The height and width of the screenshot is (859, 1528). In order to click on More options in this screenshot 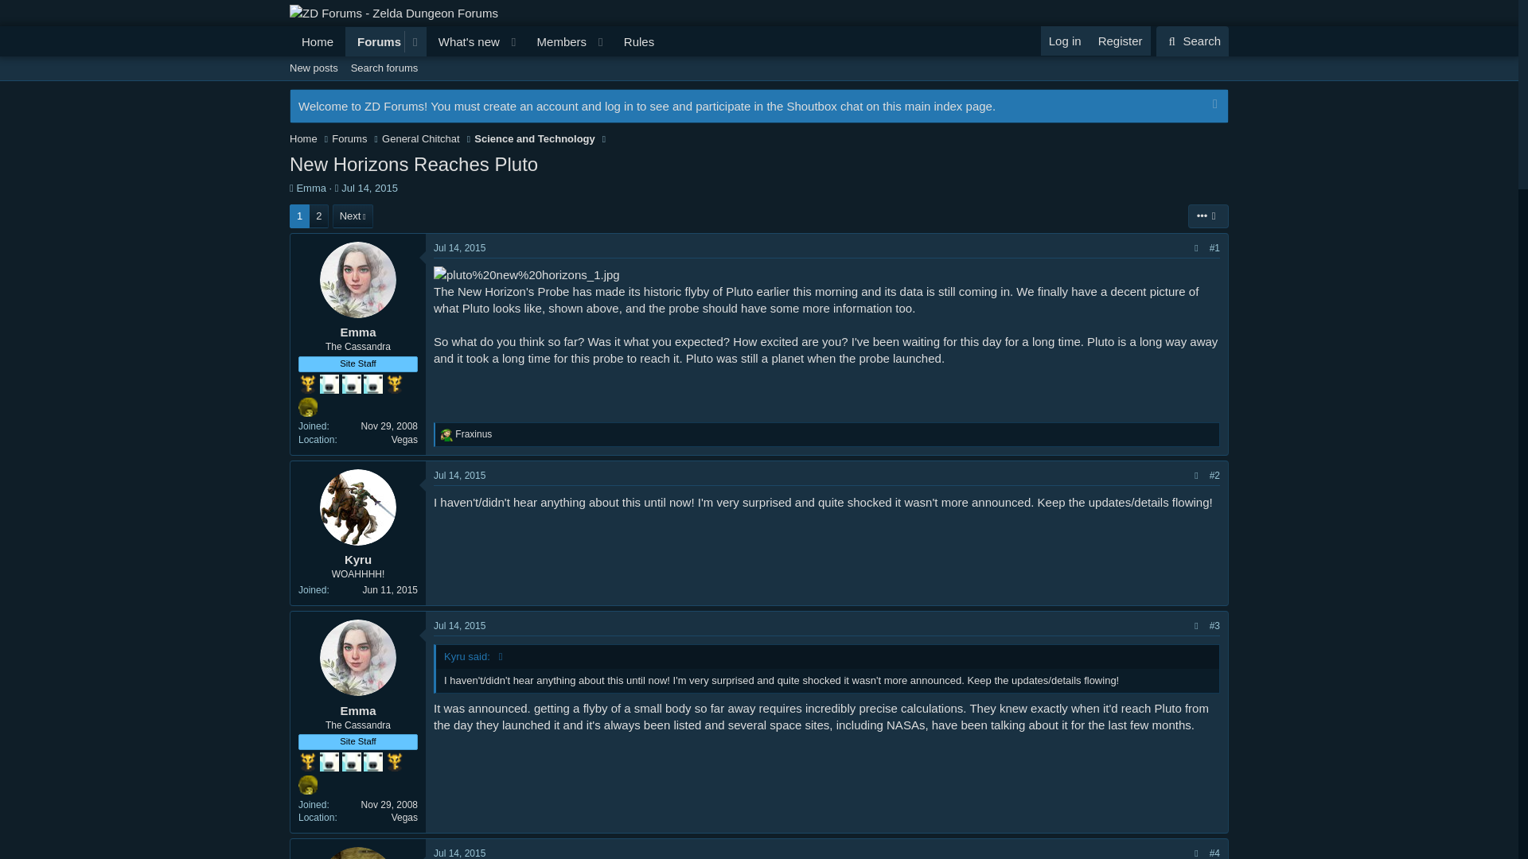, I will do `click(464, 41)`.